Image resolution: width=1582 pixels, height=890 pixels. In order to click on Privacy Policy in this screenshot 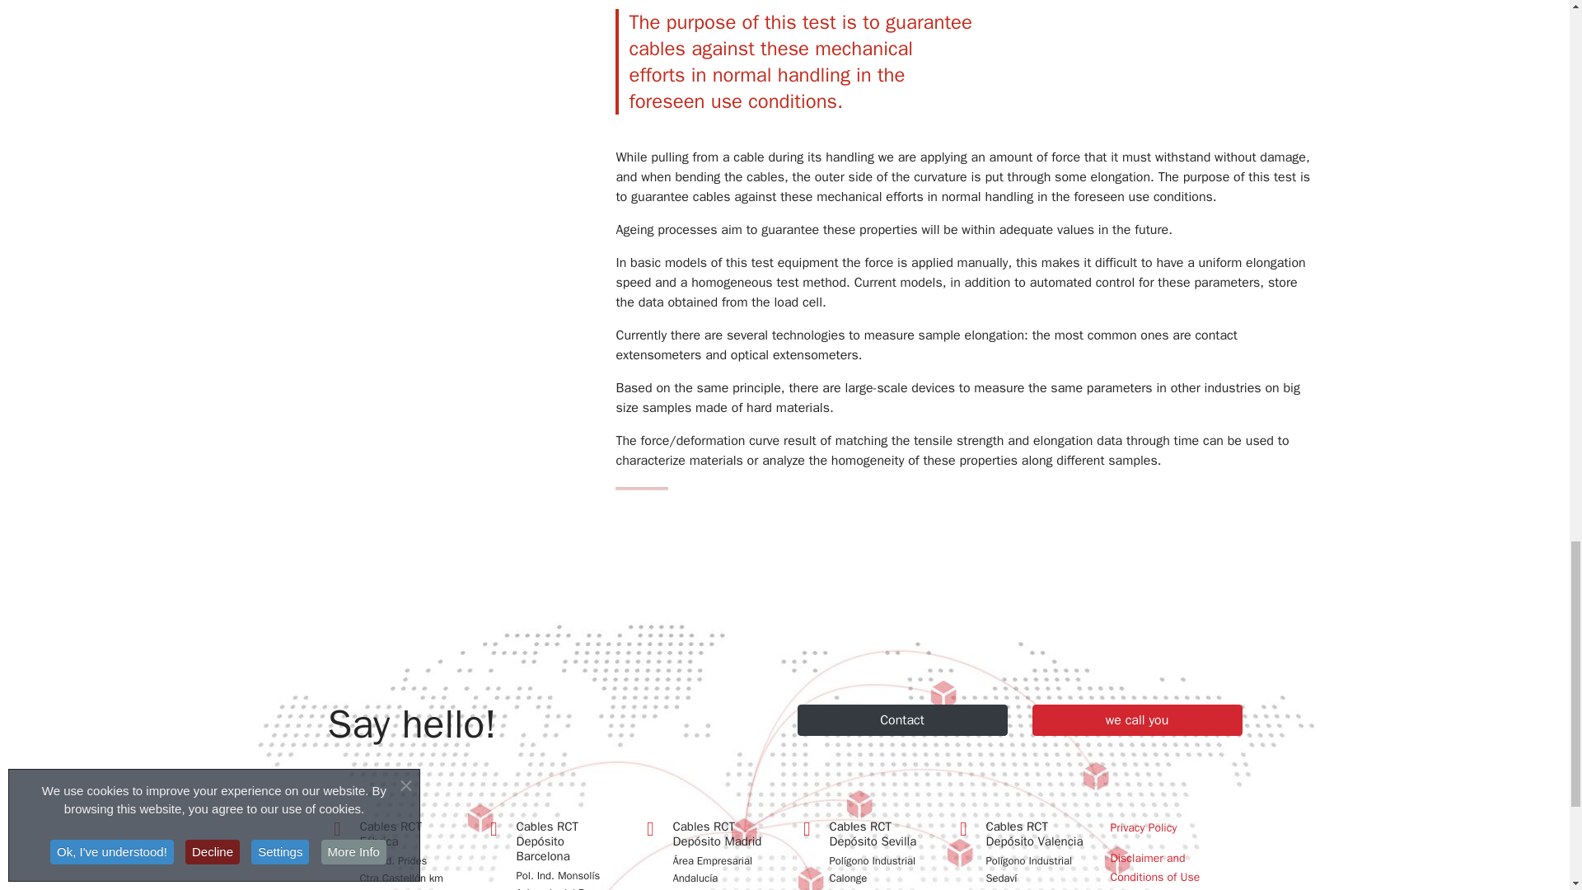, I will do `click(1176, 827)`.